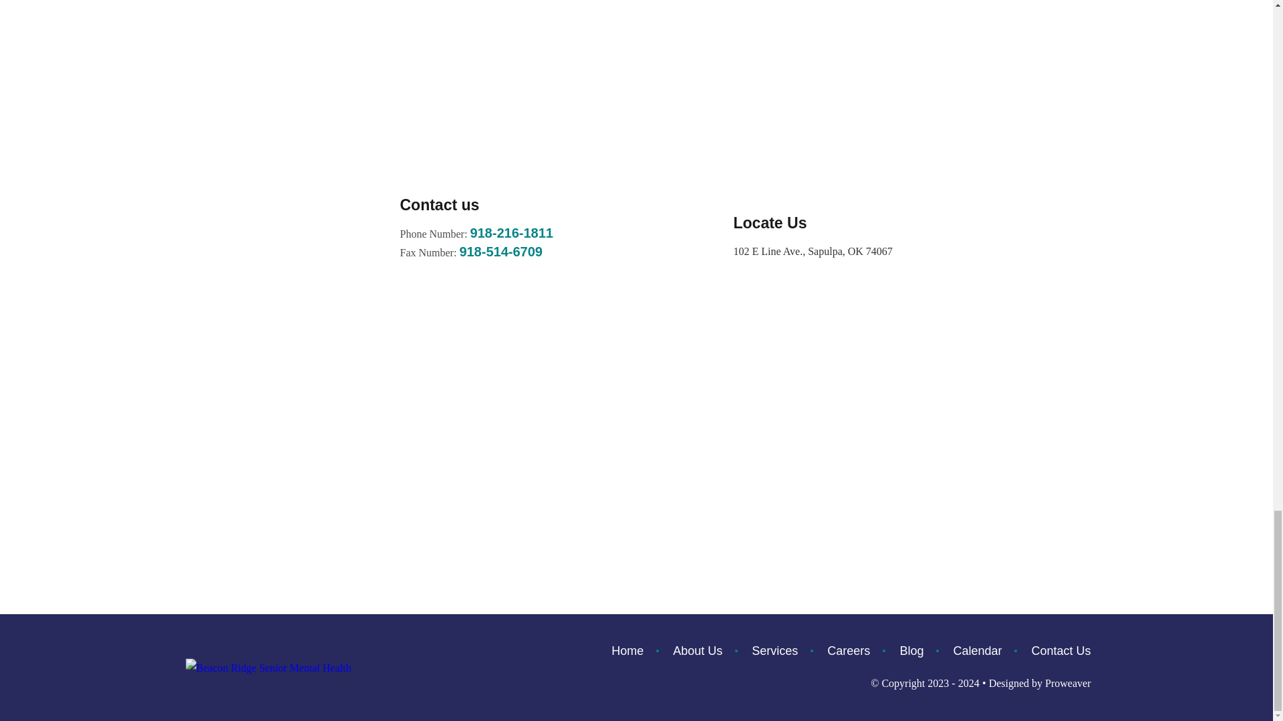  I want to click on Blog, so click(911, 651).